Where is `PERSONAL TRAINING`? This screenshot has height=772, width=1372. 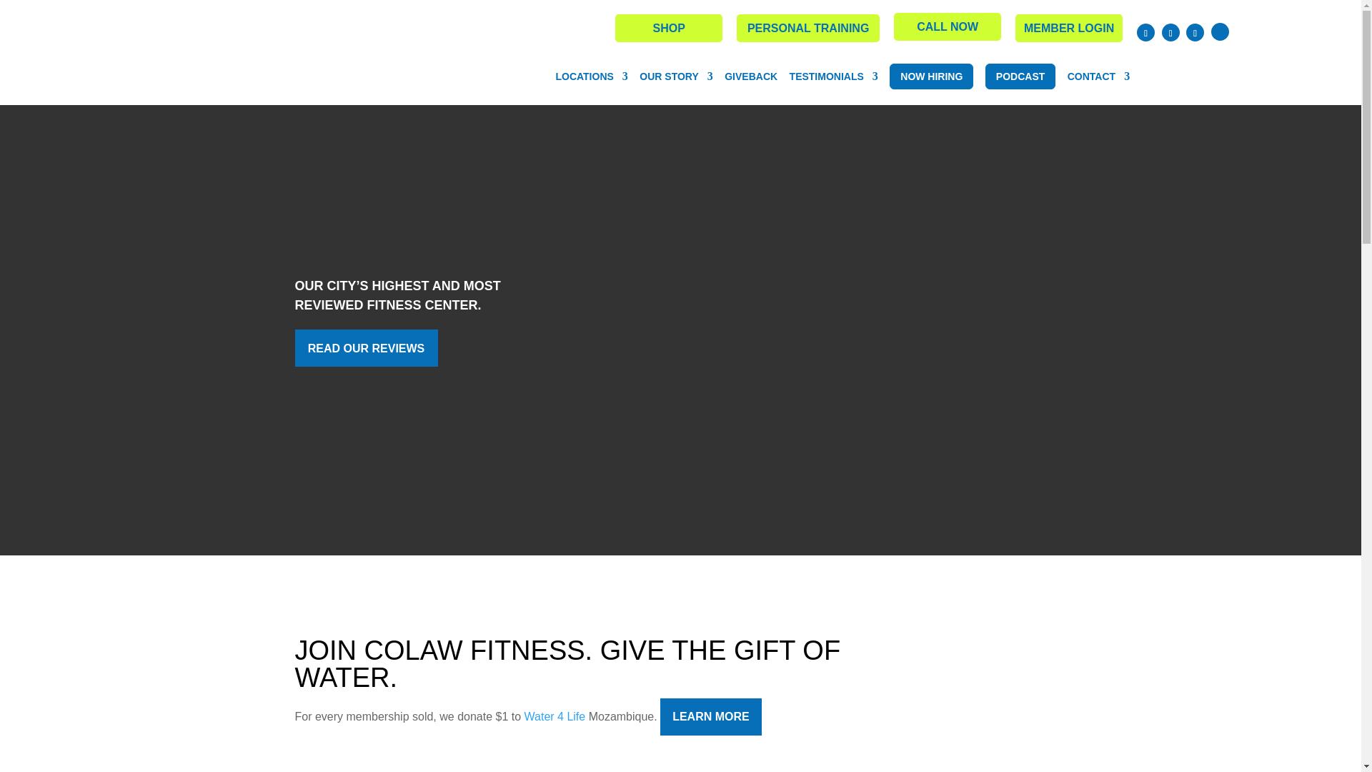
PERSONAL TRAINING is located at coordinates (807, 29).